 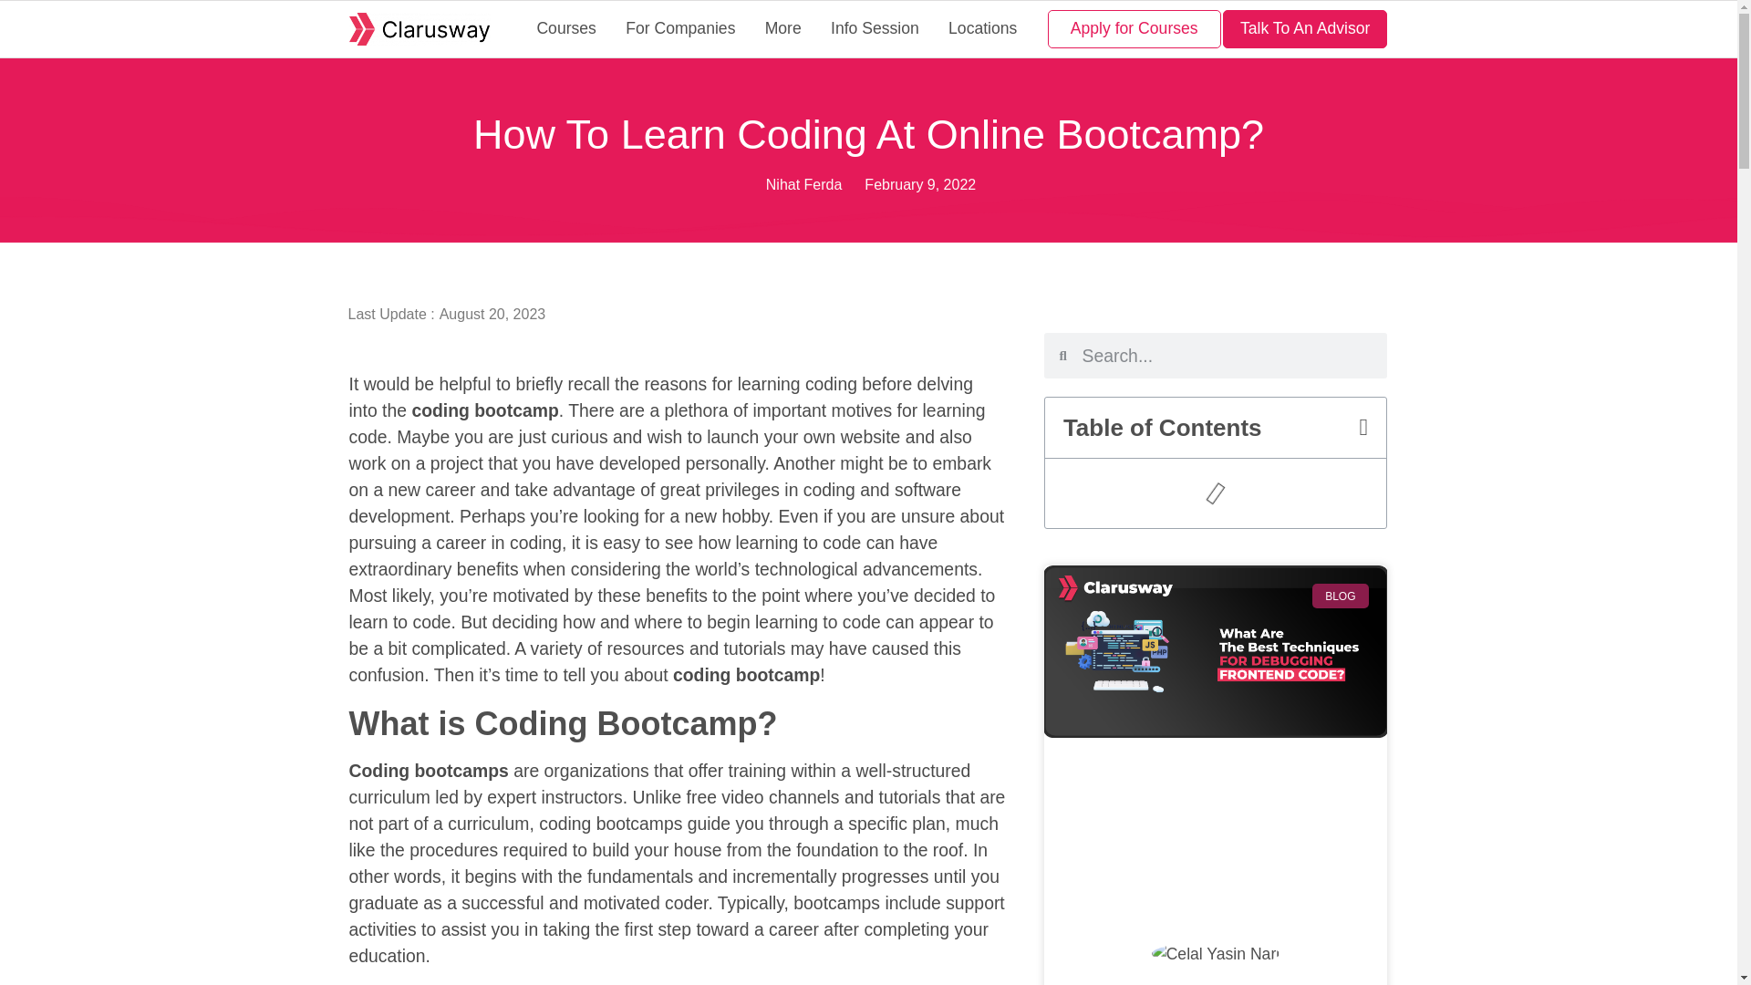 I want to click on More, so click(x=782, y=28).